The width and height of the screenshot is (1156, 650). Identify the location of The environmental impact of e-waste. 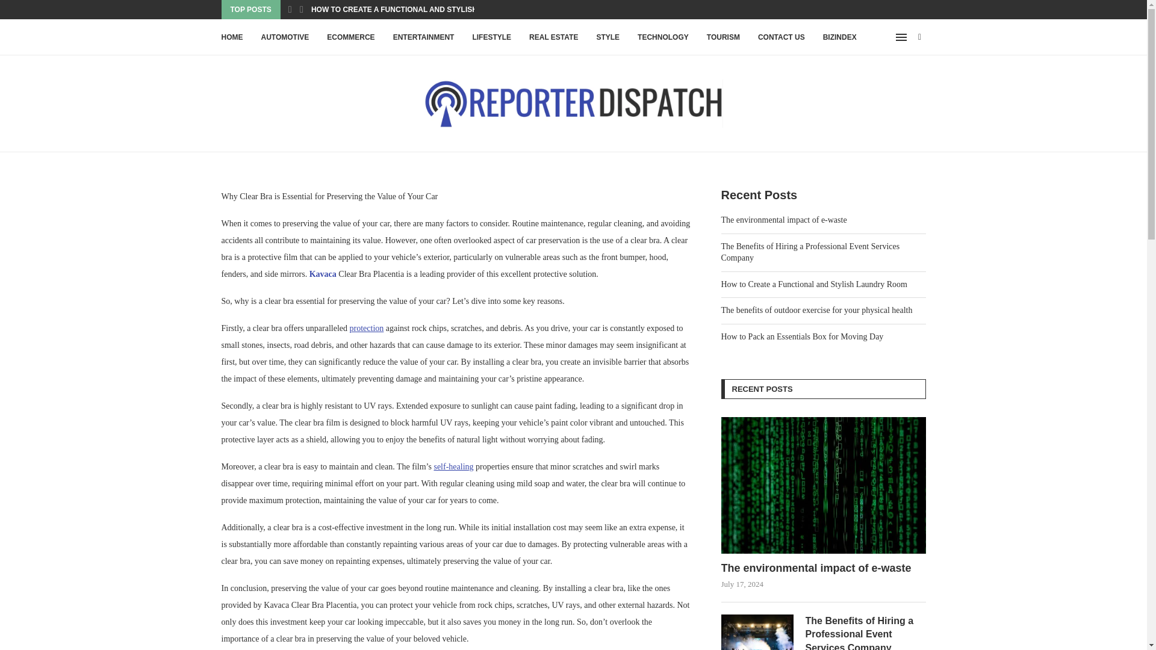
(824, 485).